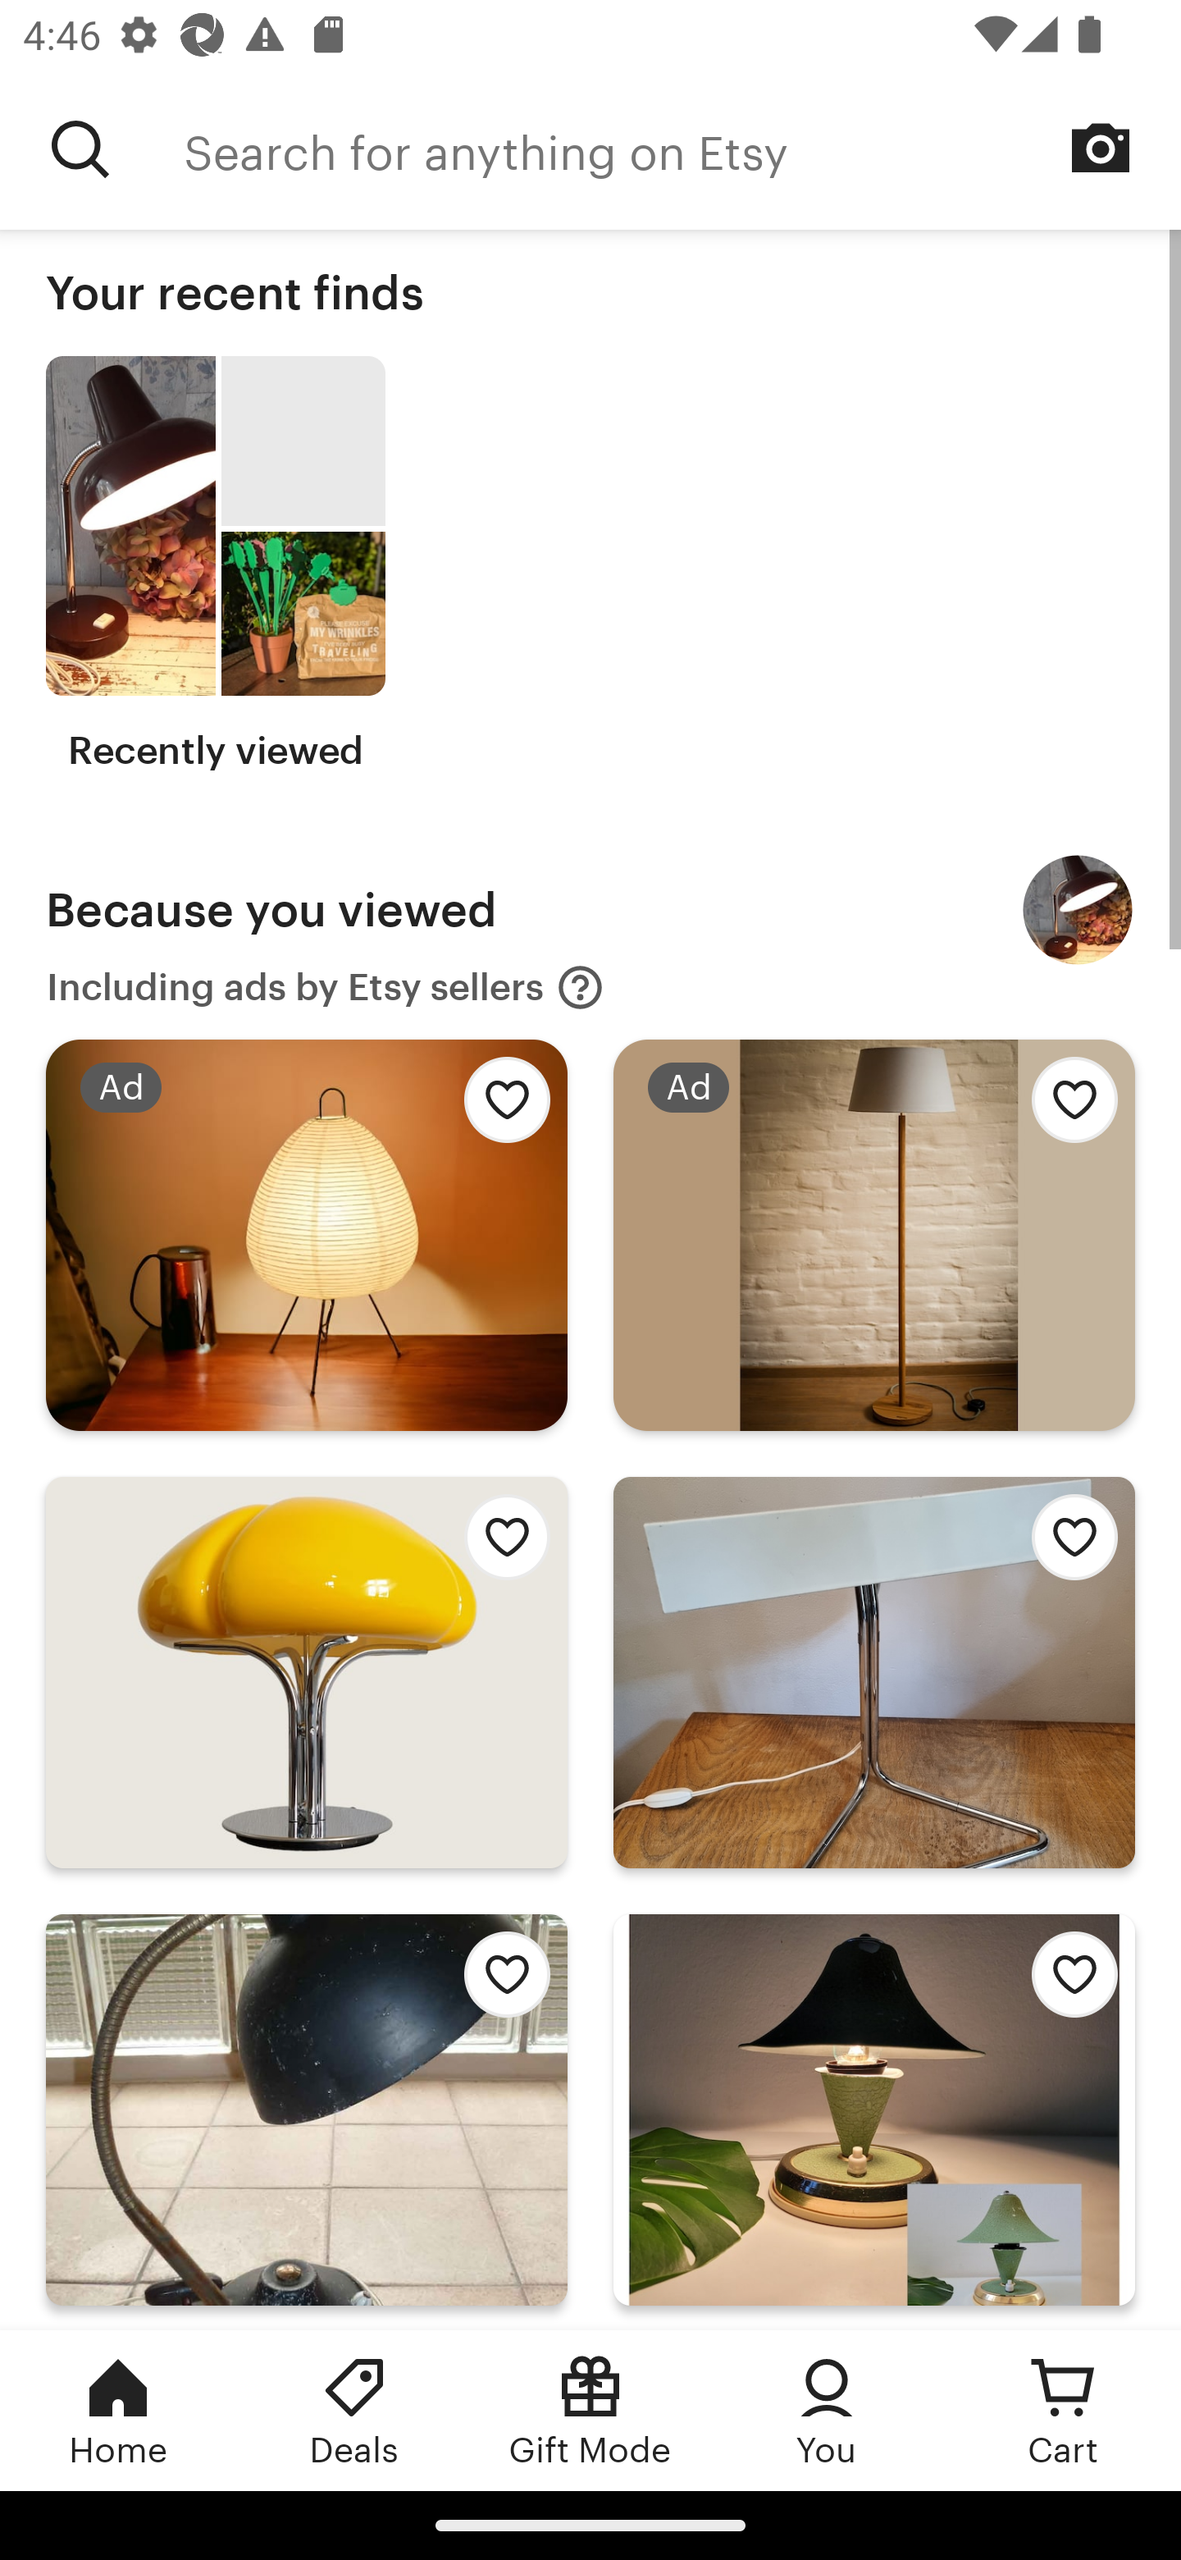  Describe the element at coordinates (499, 1984) in the screenshot. I see `Add Vintage desk lamp - 1960's to favorites` at that location.